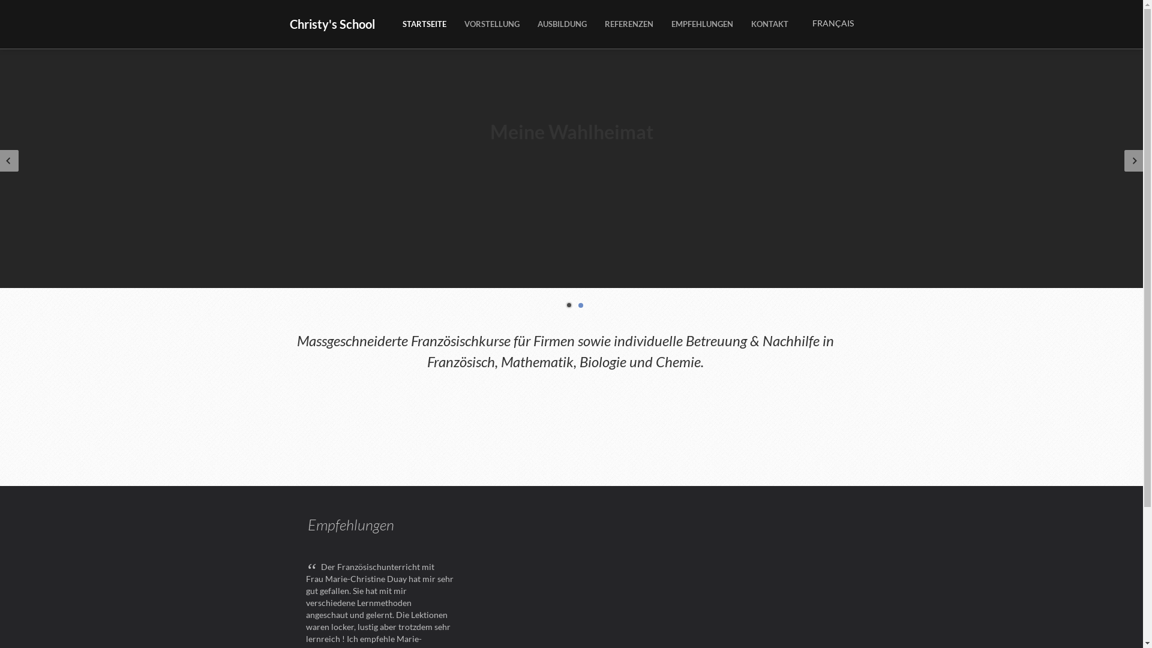 The height and width of the screenshot is (648, 1152). Describe the element at coordinates (562, 24) in the screenshot. I see `AUSBILDUNG` at that location.